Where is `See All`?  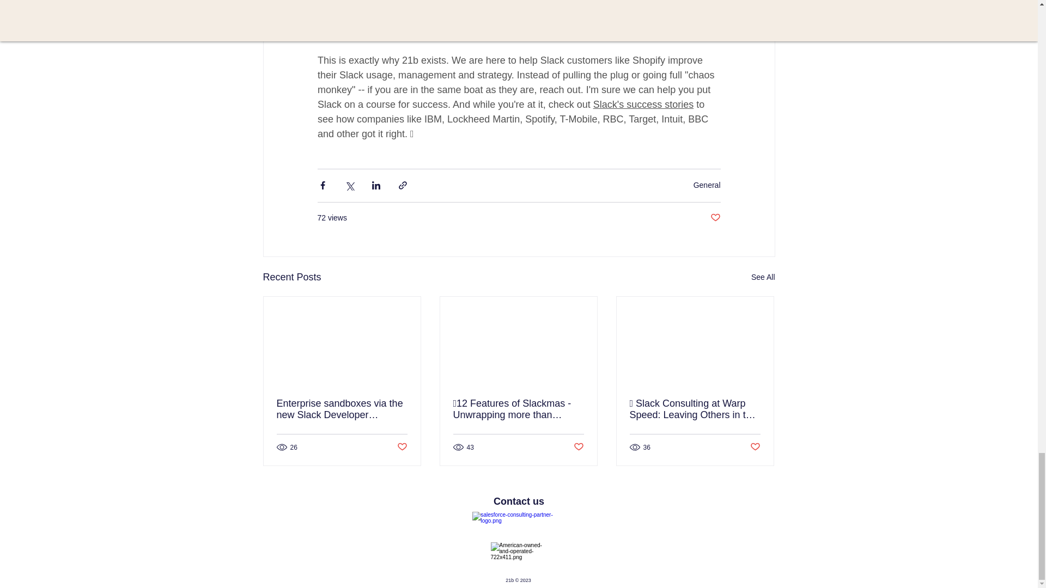
See All is located at coordinates (763, 277).